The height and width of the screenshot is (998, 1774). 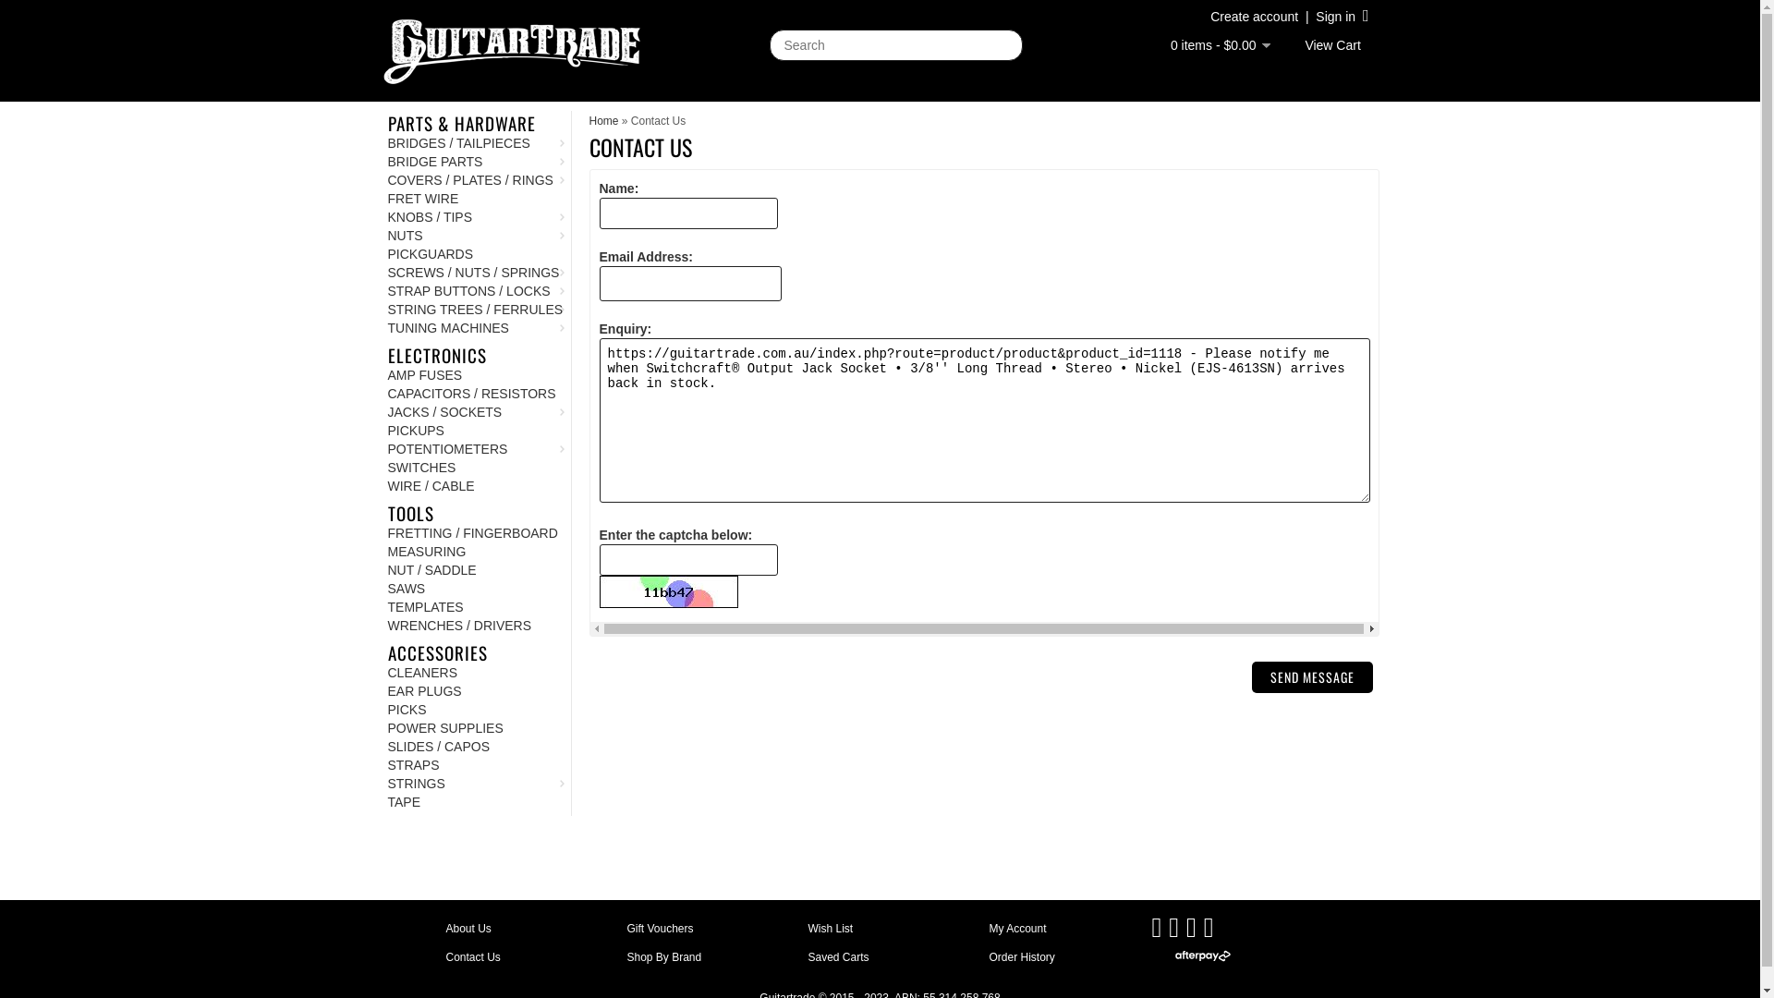 I want to click on View Cart    , so click(x=1337, y=44).